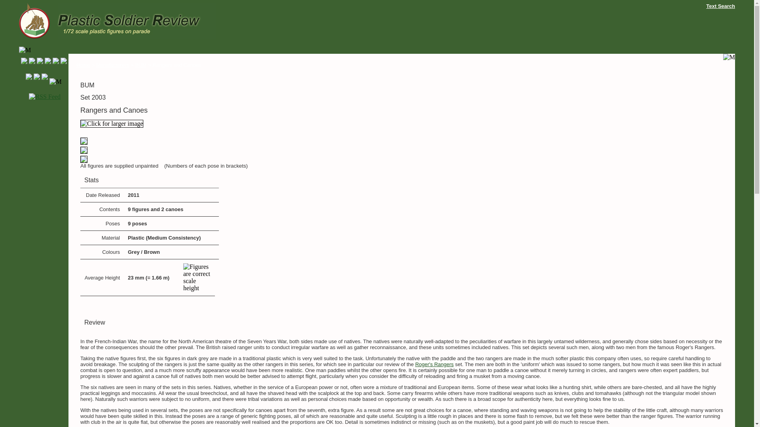 This screenshot has width=760, height=427. I want to click on RSS Feed, so click(44, 96).